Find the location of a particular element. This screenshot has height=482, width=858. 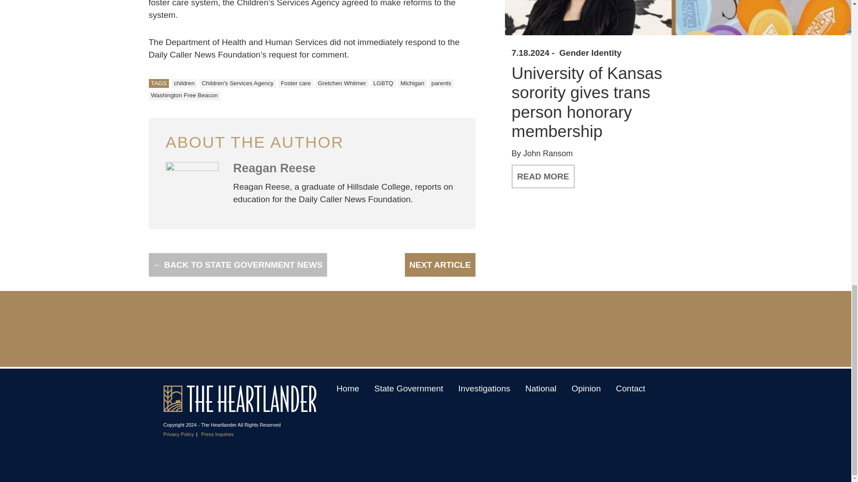

Gretchen Whitmer is located at coordinates (342, 83).